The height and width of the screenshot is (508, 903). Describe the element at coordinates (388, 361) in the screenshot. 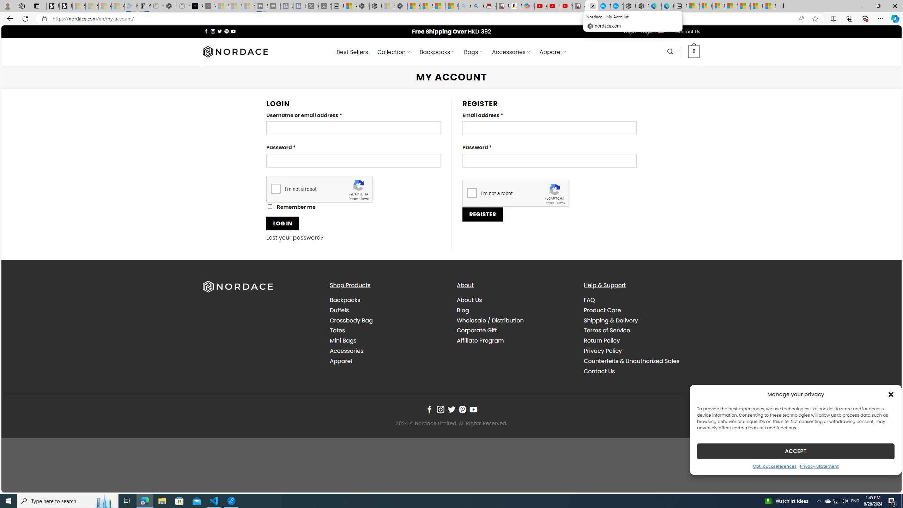

I see `Apparel` at that location.